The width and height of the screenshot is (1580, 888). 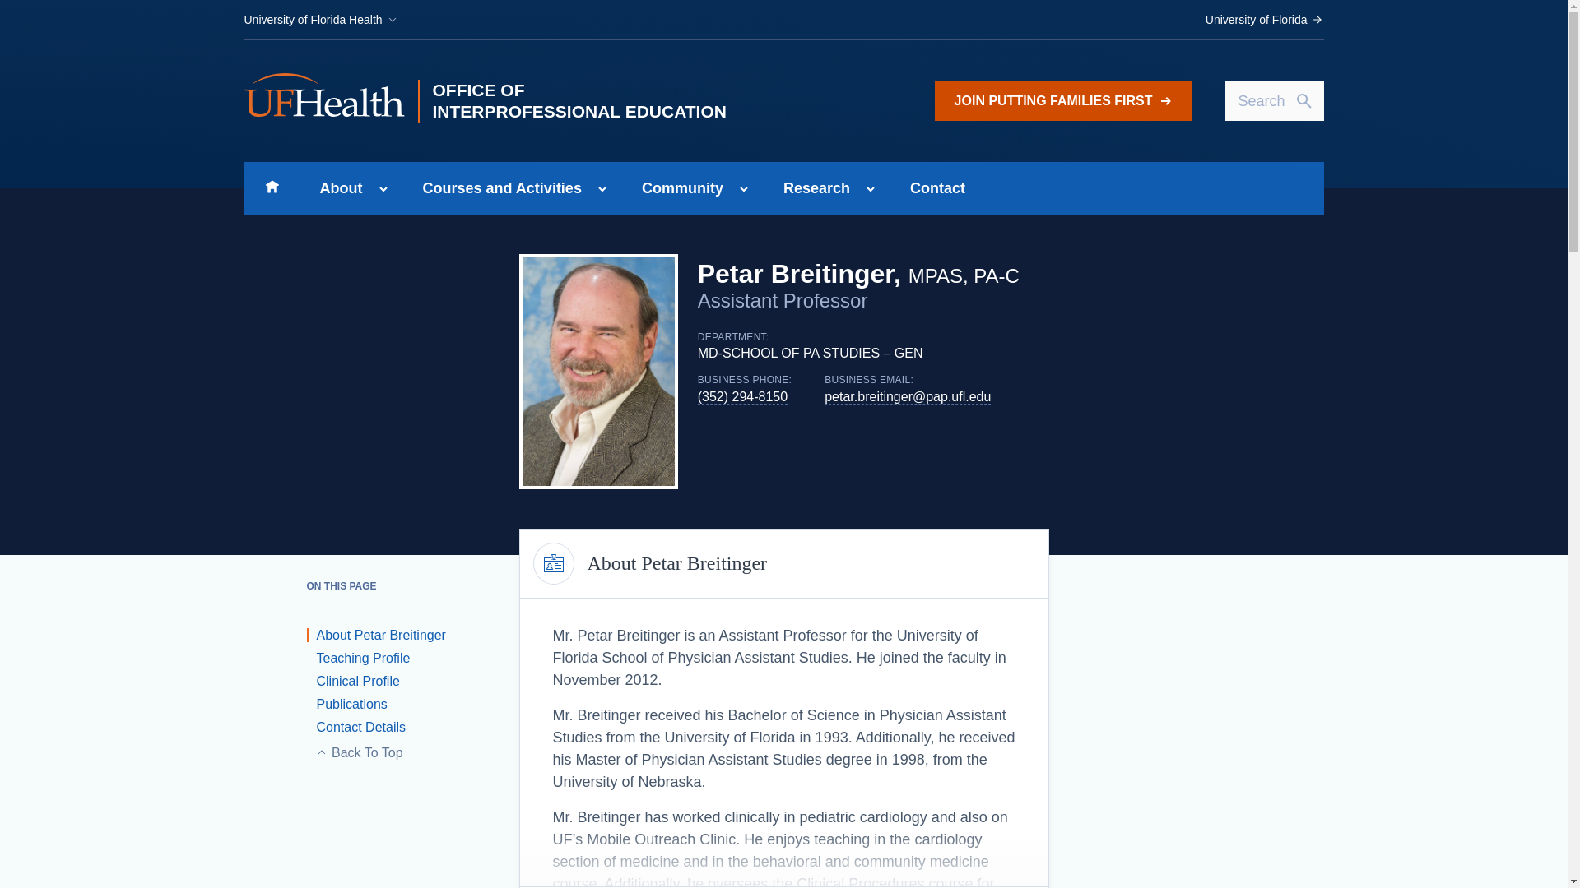 What do you see at coordinates (677, 187) in the screenshot?
I see `Community` at bounding box center [677, 187].